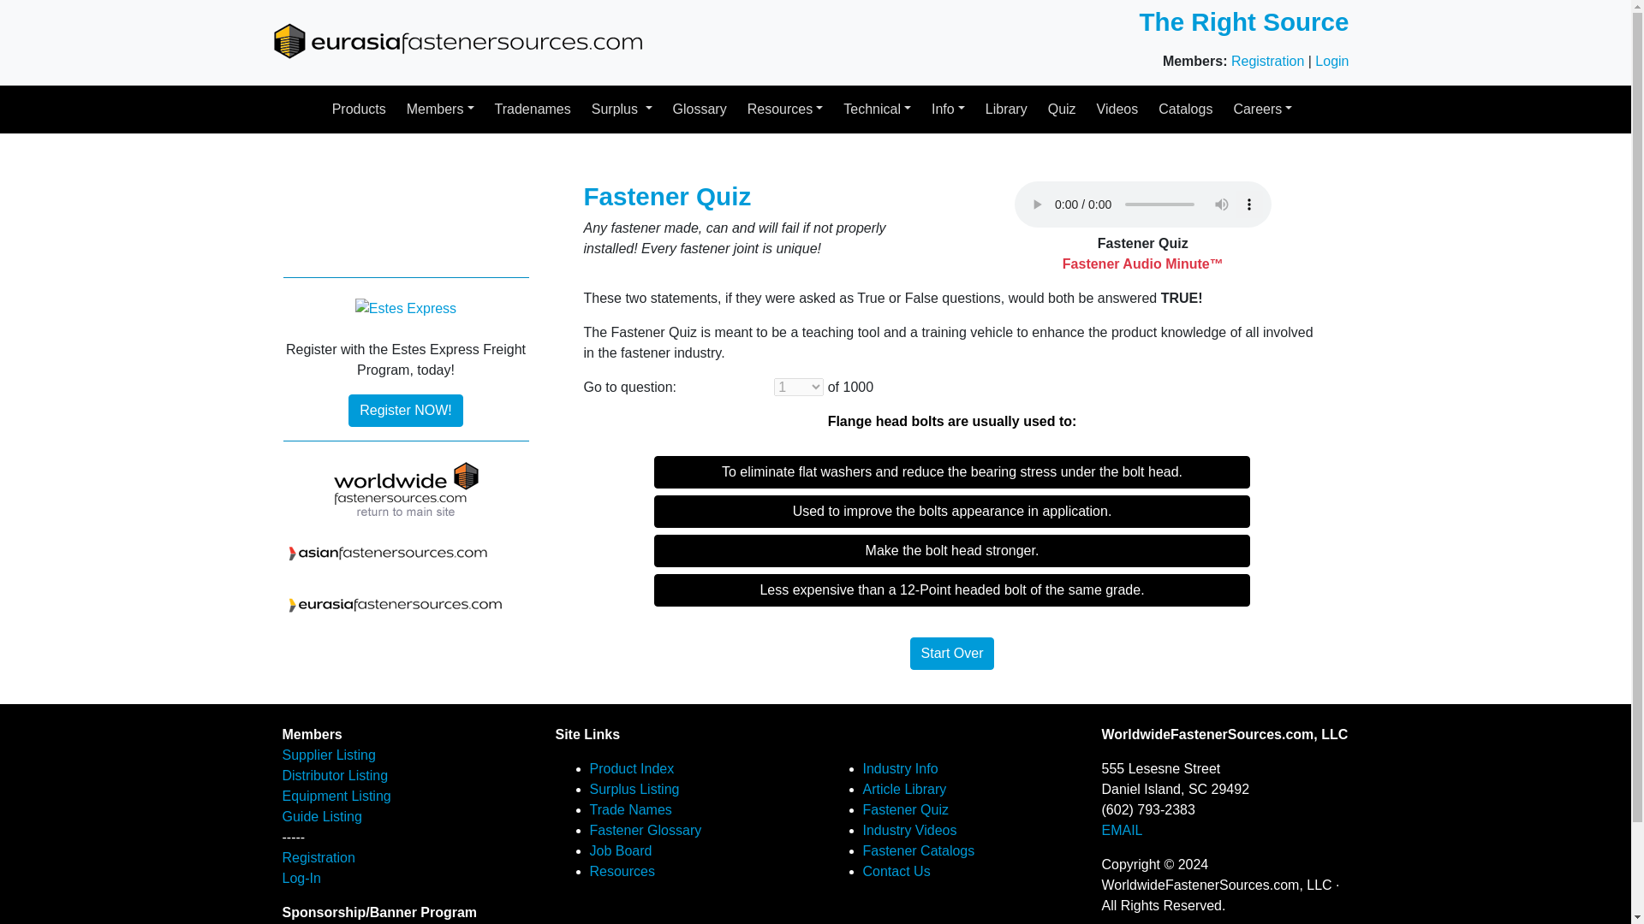 The width and height of the screenshot is (1644, 924). I want to click on Surplus, so click(622, 110).